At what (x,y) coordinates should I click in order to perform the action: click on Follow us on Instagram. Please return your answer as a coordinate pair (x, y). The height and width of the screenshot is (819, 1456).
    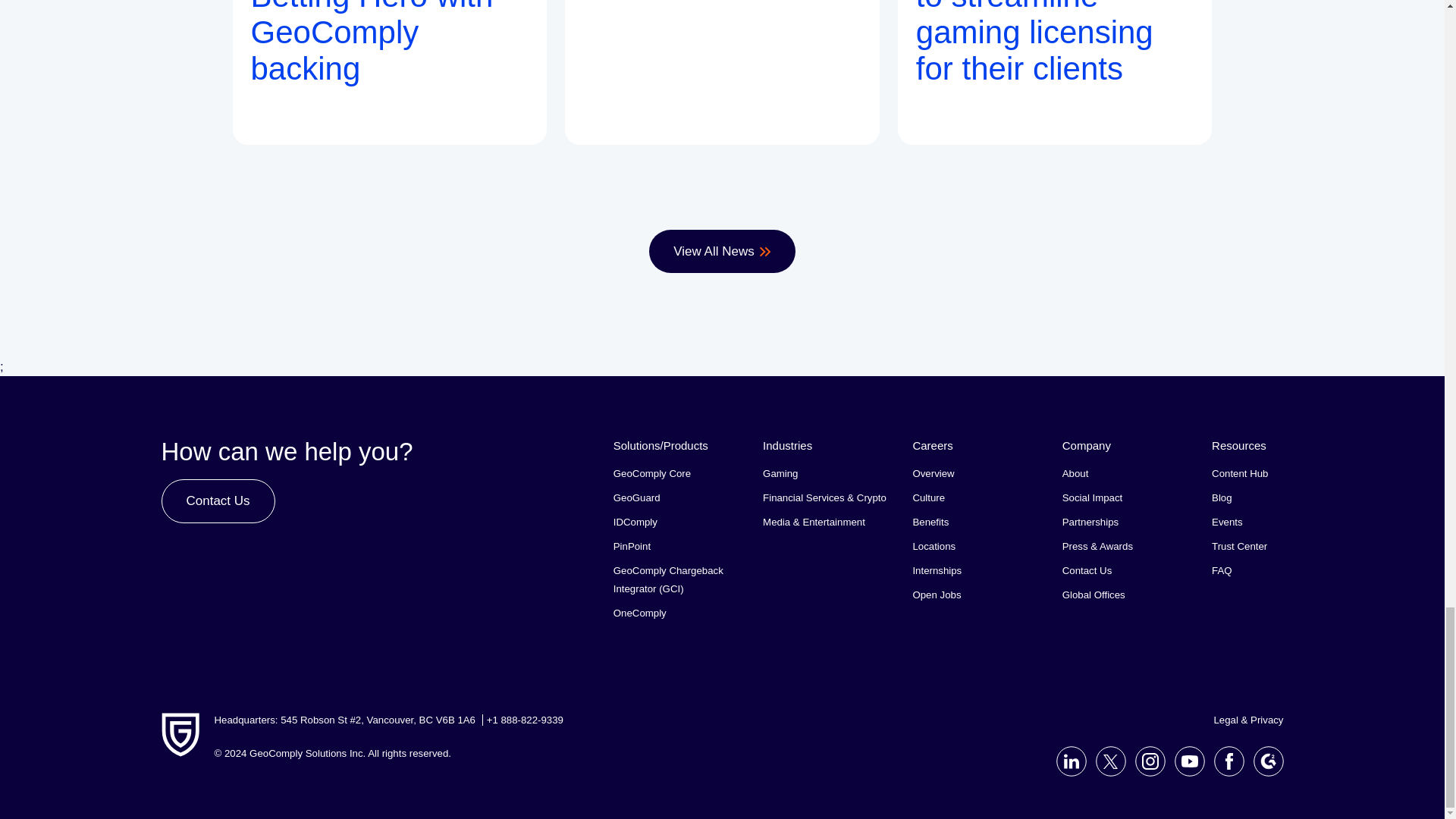
    Looking at the image, I should click on (1145, 761).